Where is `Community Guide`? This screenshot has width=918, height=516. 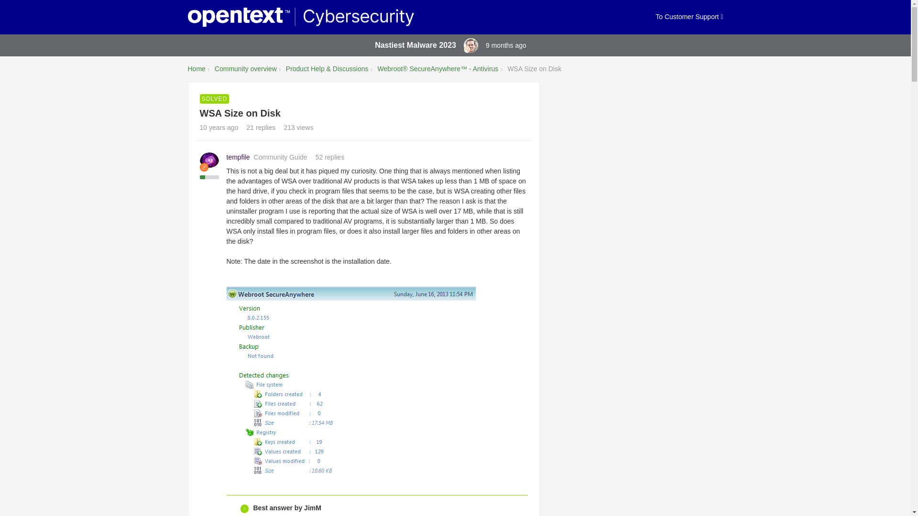 Community Guide is located at coordinates (204, 167).